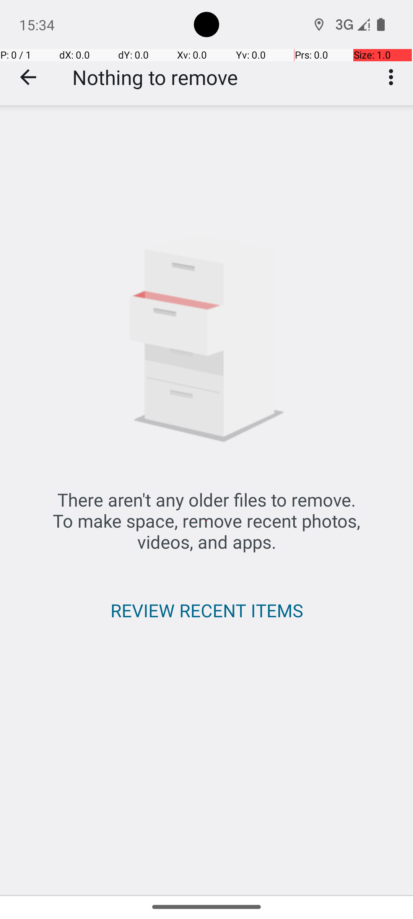  I want to click on There aren't any older files to remove. To make space, remove recent photos, videos, and apps., so click(206, 521).